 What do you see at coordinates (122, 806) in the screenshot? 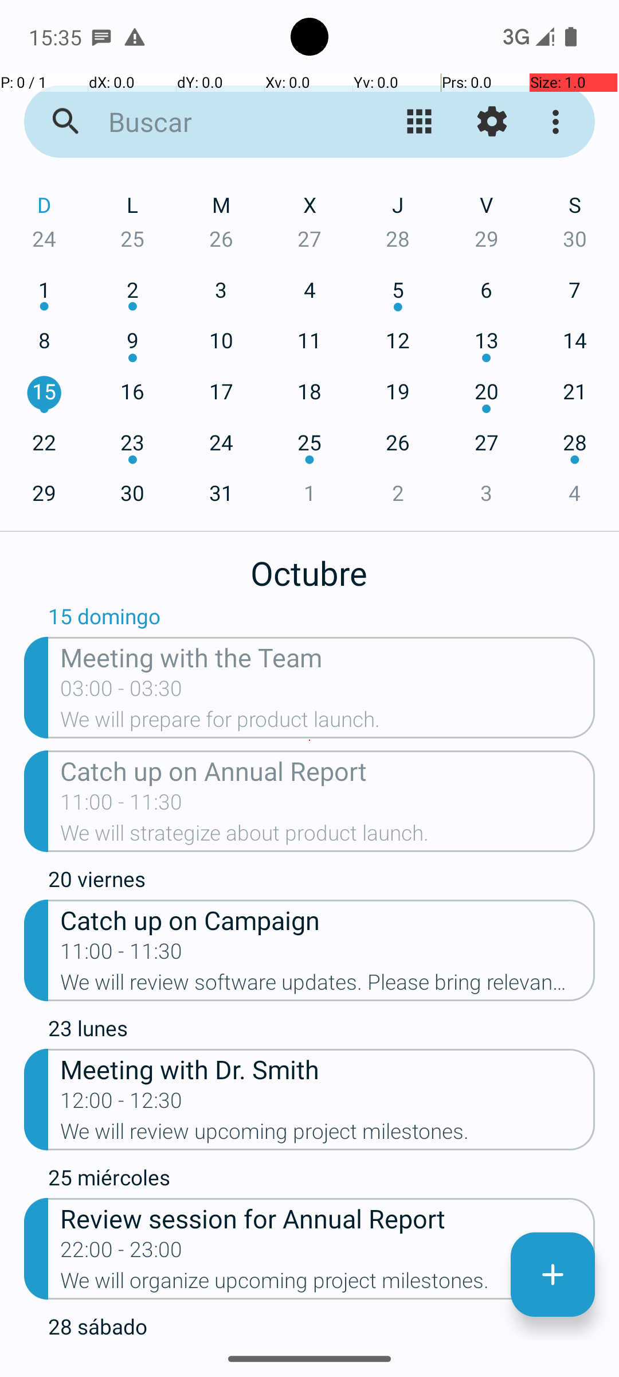
I see `11:00 - 11:30` at bounding box center [122, 806].